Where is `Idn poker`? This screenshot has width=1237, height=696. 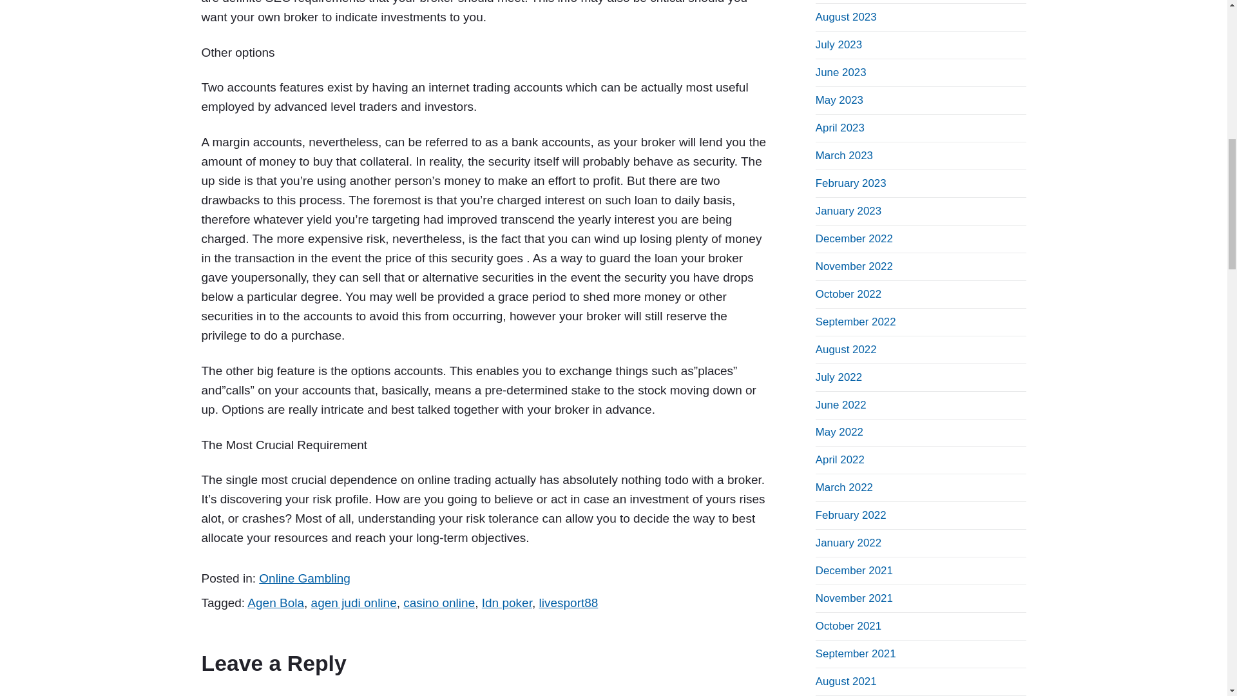
Idn poker is located at coordinates (506, 603).